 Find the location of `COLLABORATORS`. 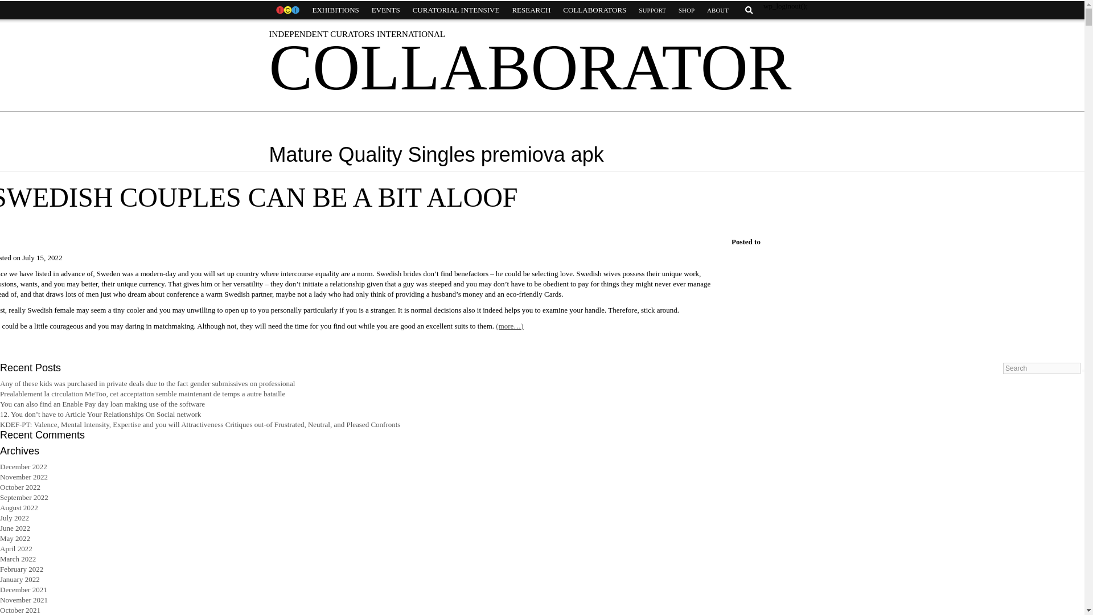

COLLABORATORS is located at coordinates (594, 10).